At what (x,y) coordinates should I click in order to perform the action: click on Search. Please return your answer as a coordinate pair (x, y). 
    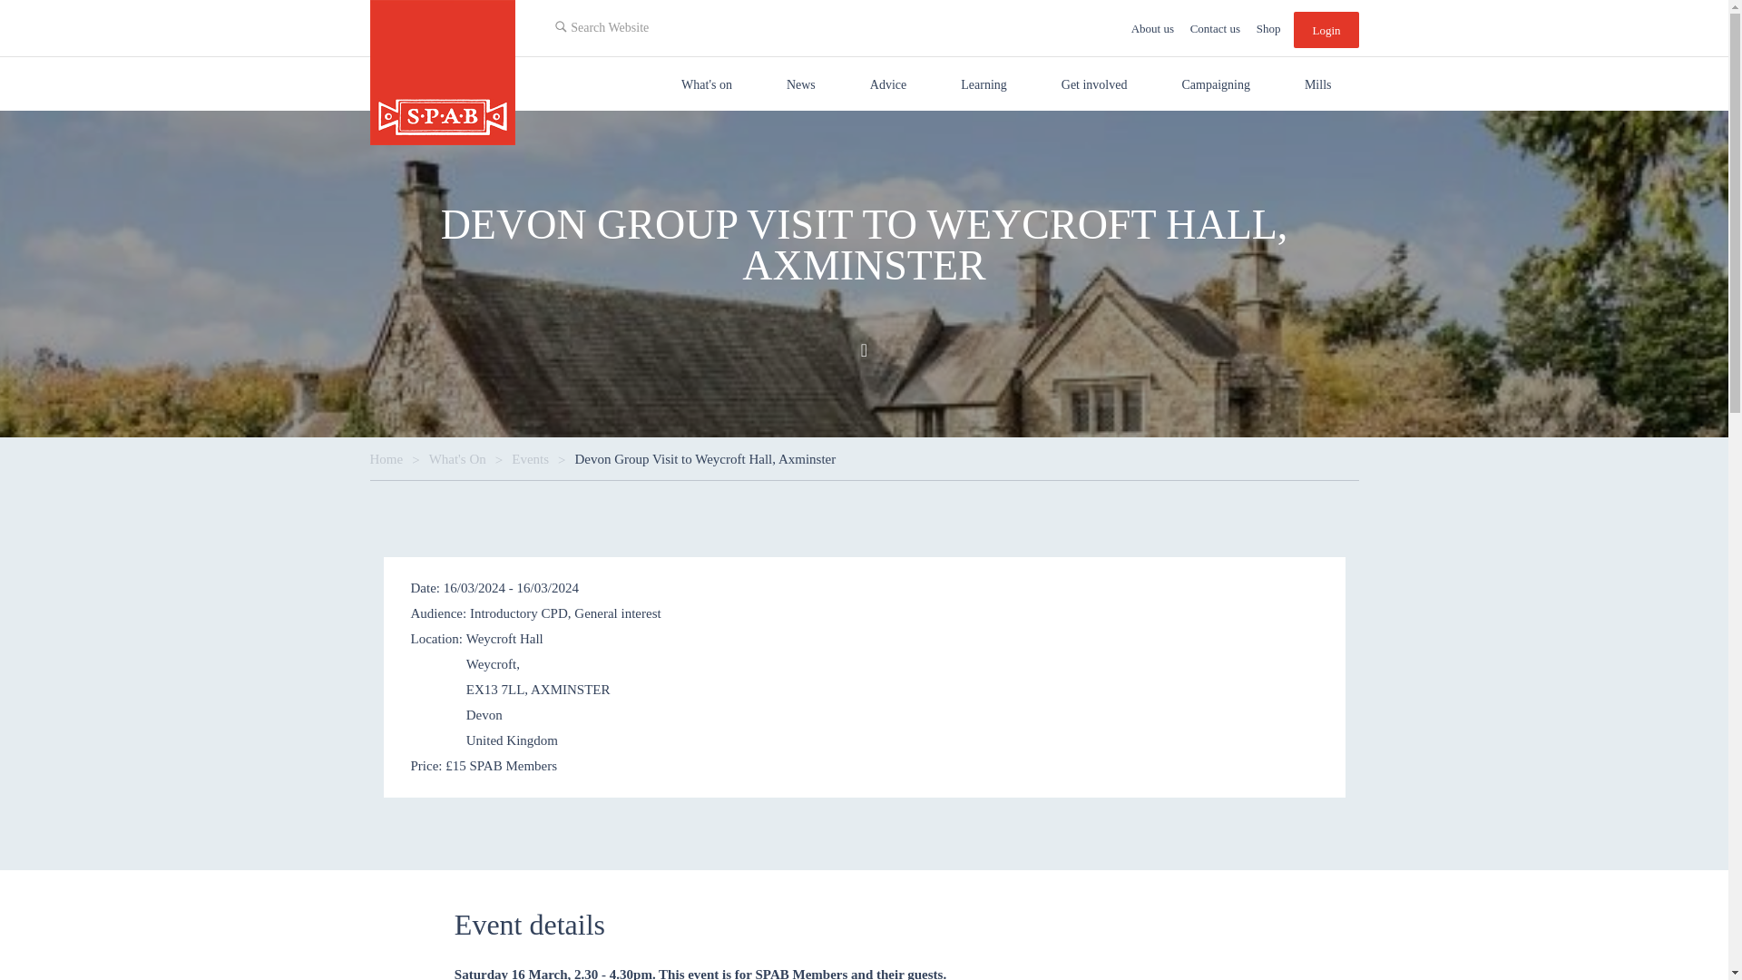
    Looking at the image, I should click on (387, 118).